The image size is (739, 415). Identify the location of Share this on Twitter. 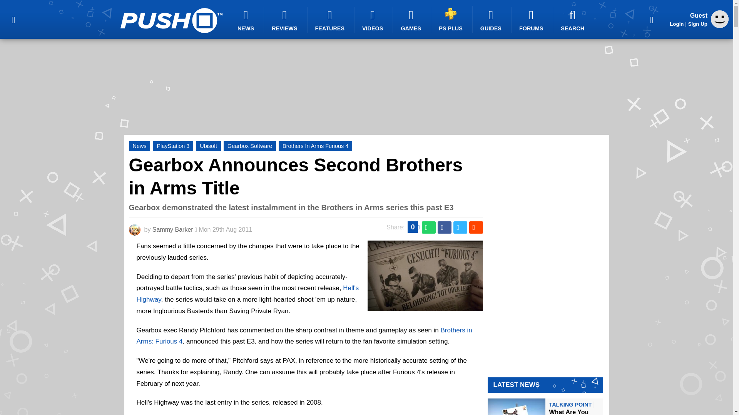
(460, 227).